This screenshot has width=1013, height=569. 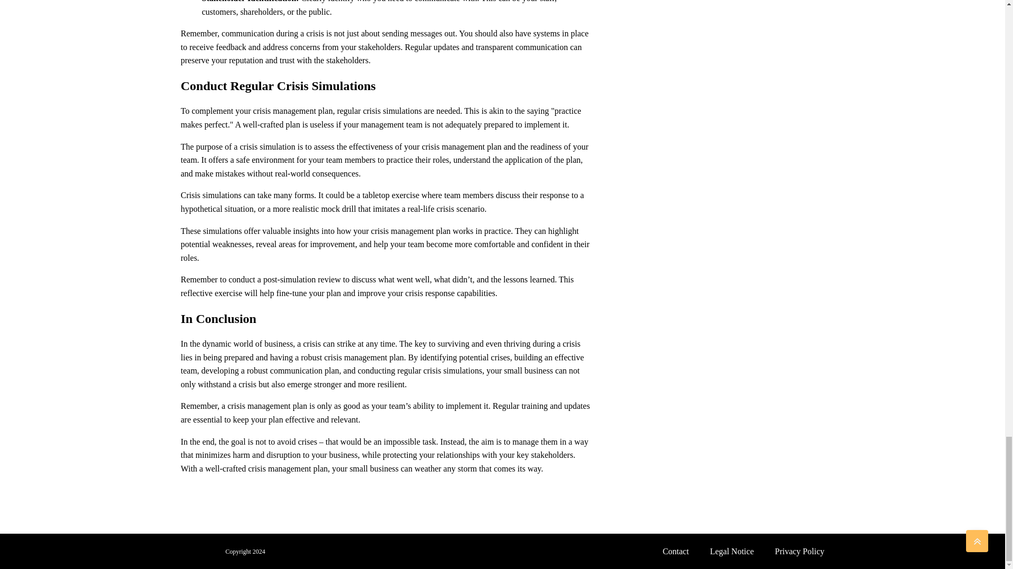 What do you see at coordinates (732, 551) in the screenshot?
I see `Legal Notice` at bounding box center [732, 551].